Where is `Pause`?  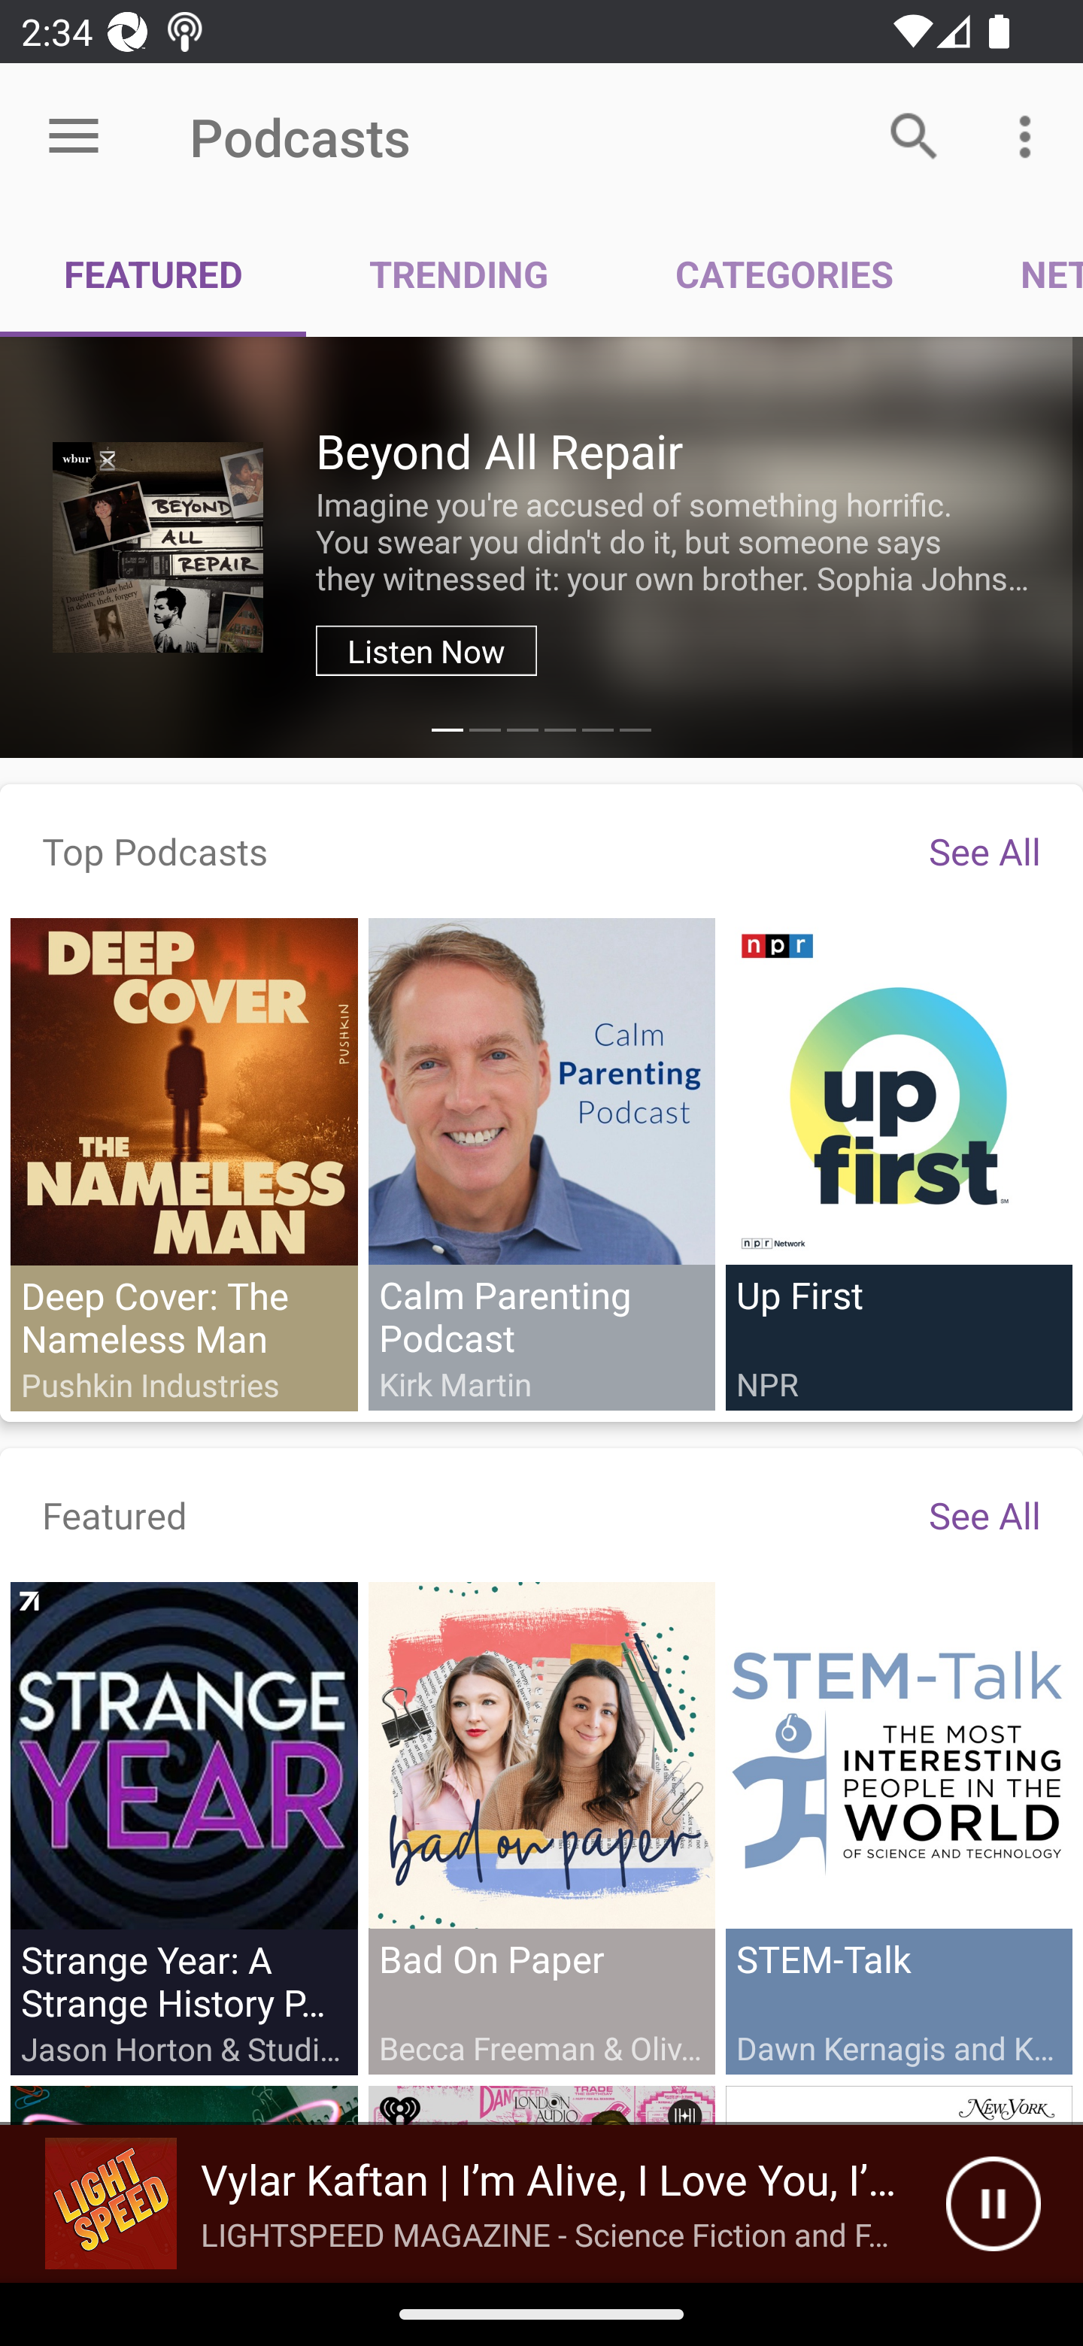 Pause is located at coordinates (993, 2204).